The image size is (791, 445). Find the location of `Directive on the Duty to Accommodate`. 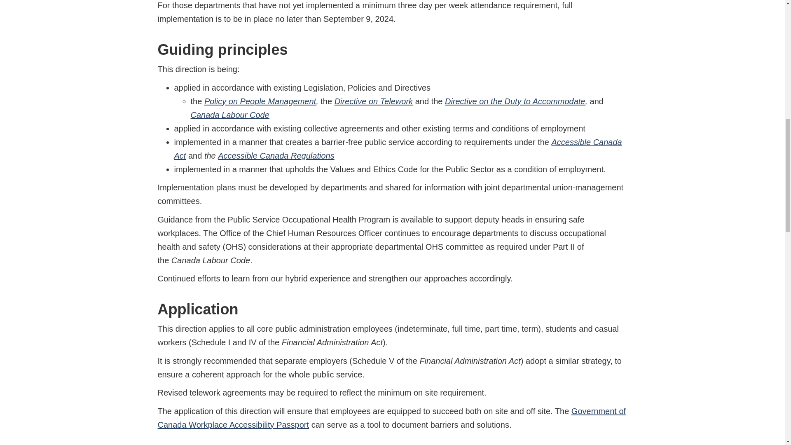

Directive on the Duty to Accommodate is located at coordinates (515, 101).